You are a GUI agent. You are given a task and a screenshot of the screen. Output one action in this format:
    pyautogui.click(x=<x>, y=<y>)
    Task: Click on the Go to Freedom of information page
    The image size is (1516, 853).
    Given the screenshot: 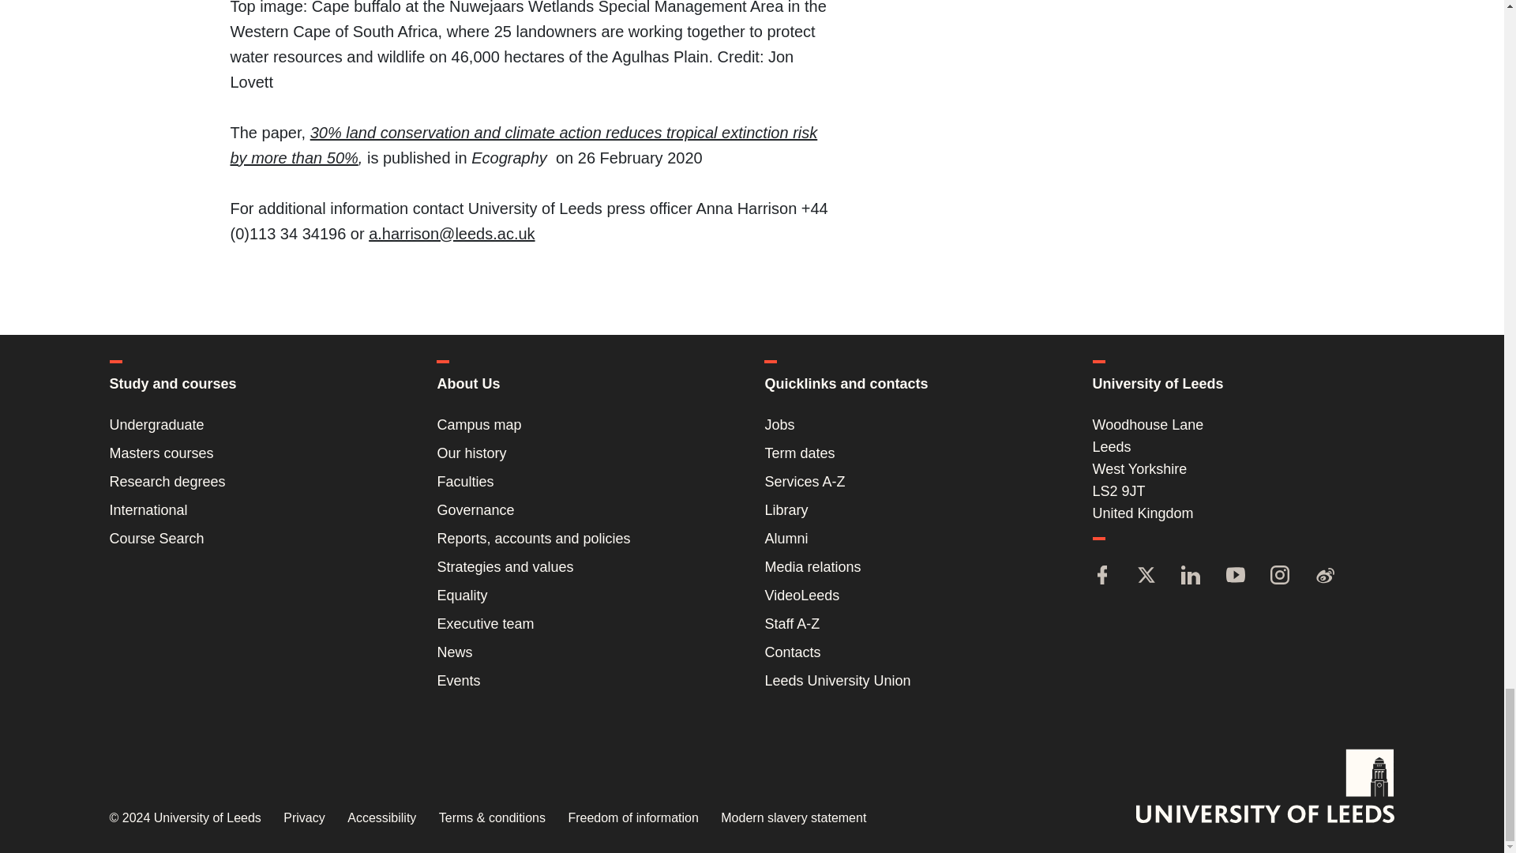 What is the action you would take?
    pyautogui.click(x=632, y=818)
    